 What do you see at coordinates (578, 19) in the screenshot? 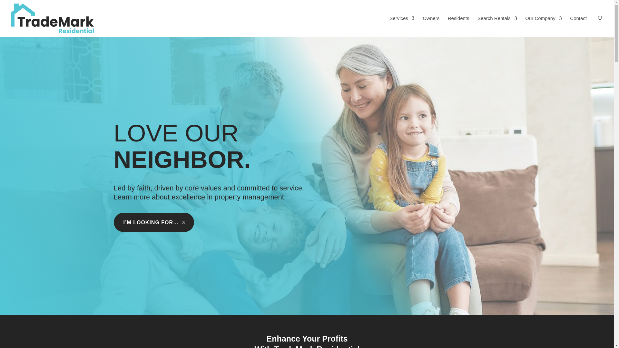
I see `Contact` at bounding box center [578, 19].